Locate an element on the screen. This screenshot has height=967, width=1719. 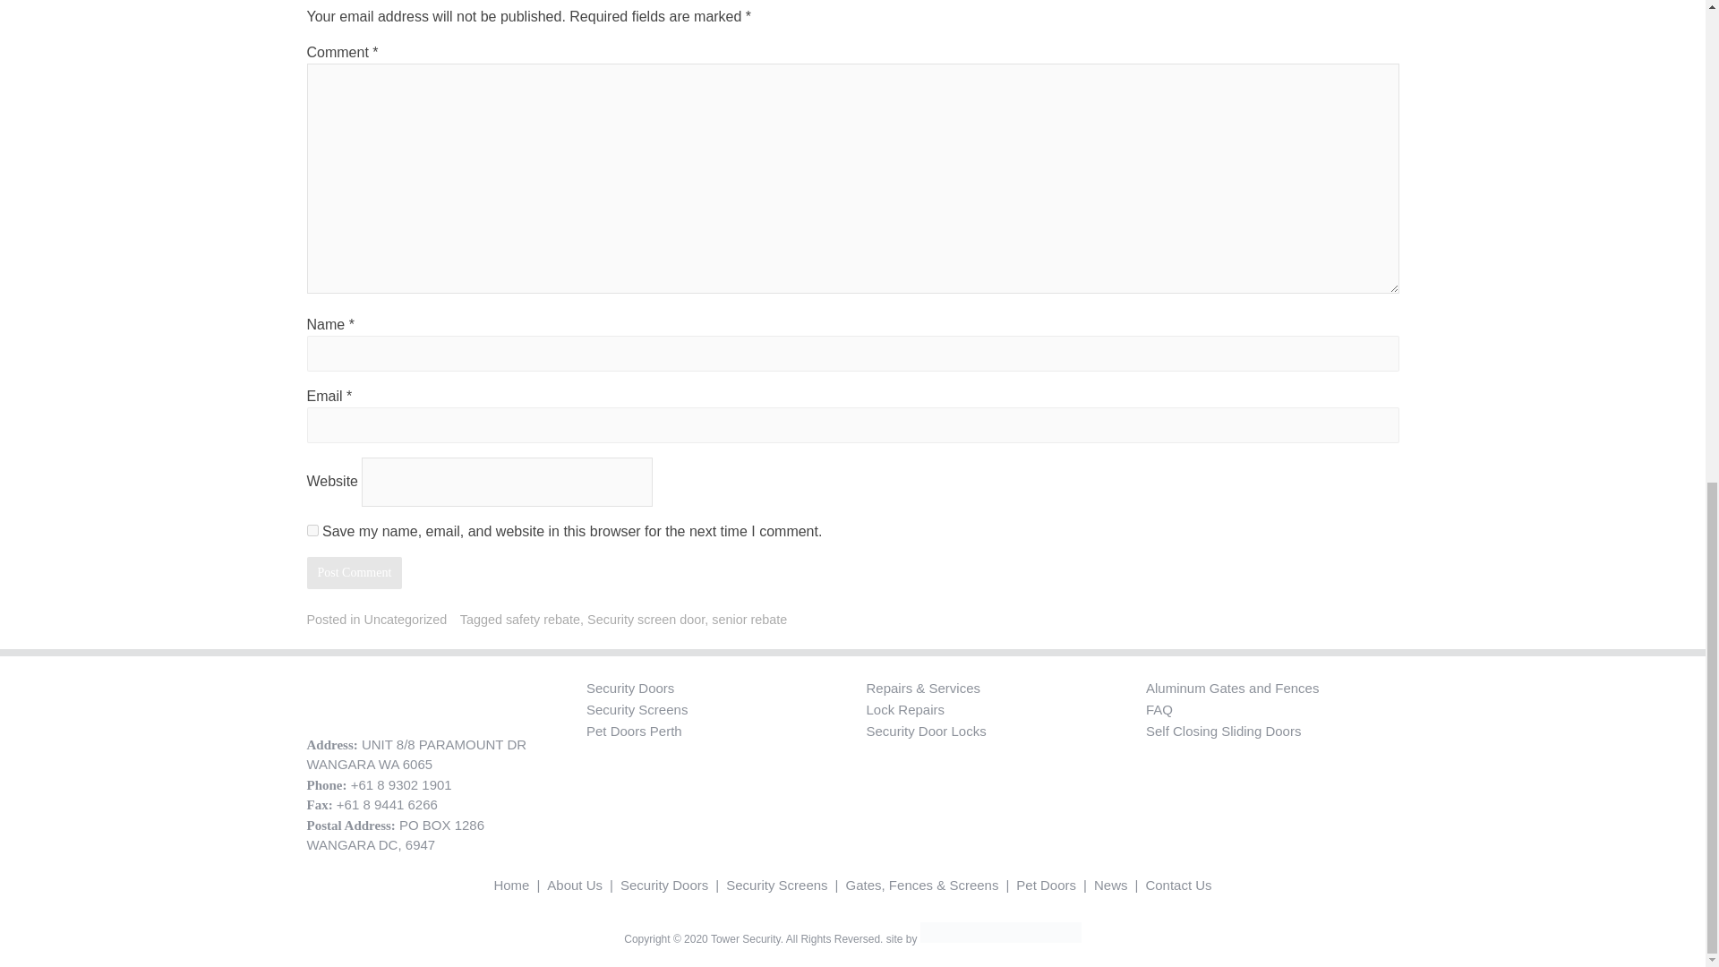
senior rebate is located at coordinates (748, 619).